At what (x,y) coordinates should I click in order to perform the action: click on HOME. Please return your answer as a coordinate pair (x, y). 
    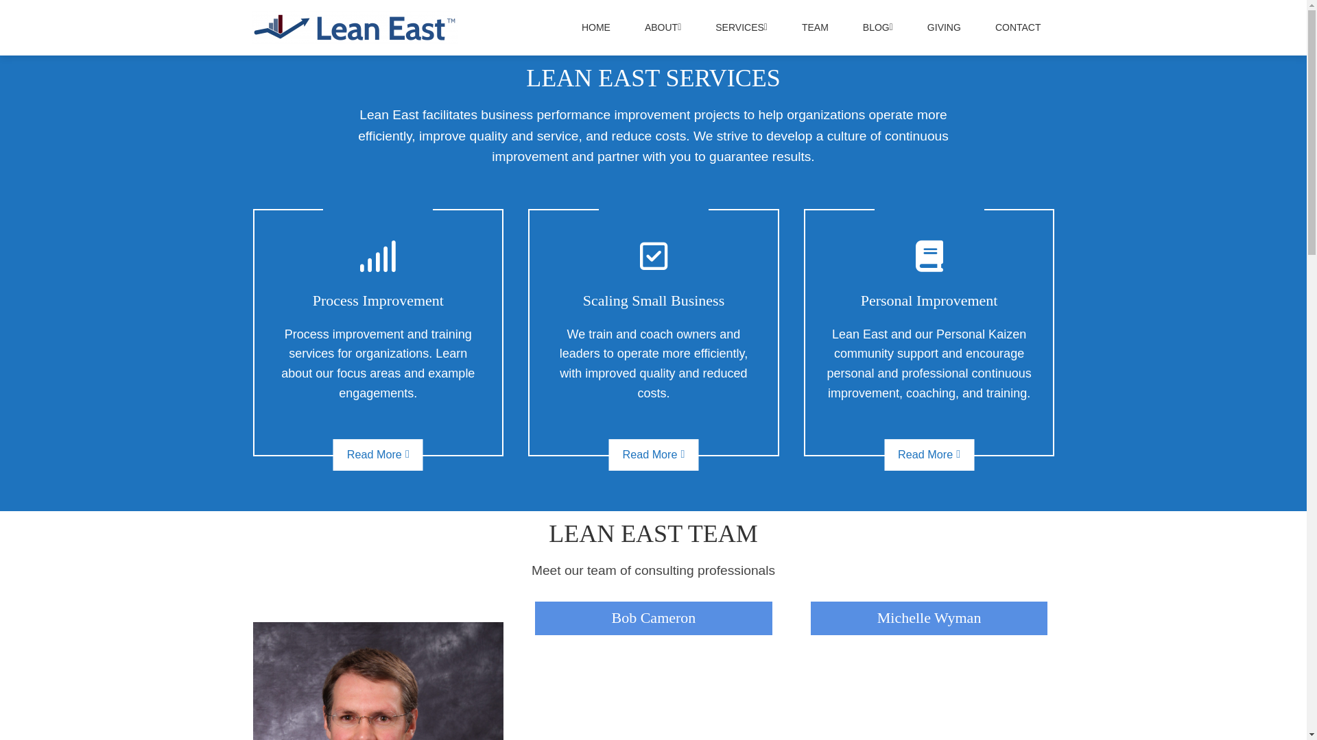
    Looking at the image, I should click on (596, 27).